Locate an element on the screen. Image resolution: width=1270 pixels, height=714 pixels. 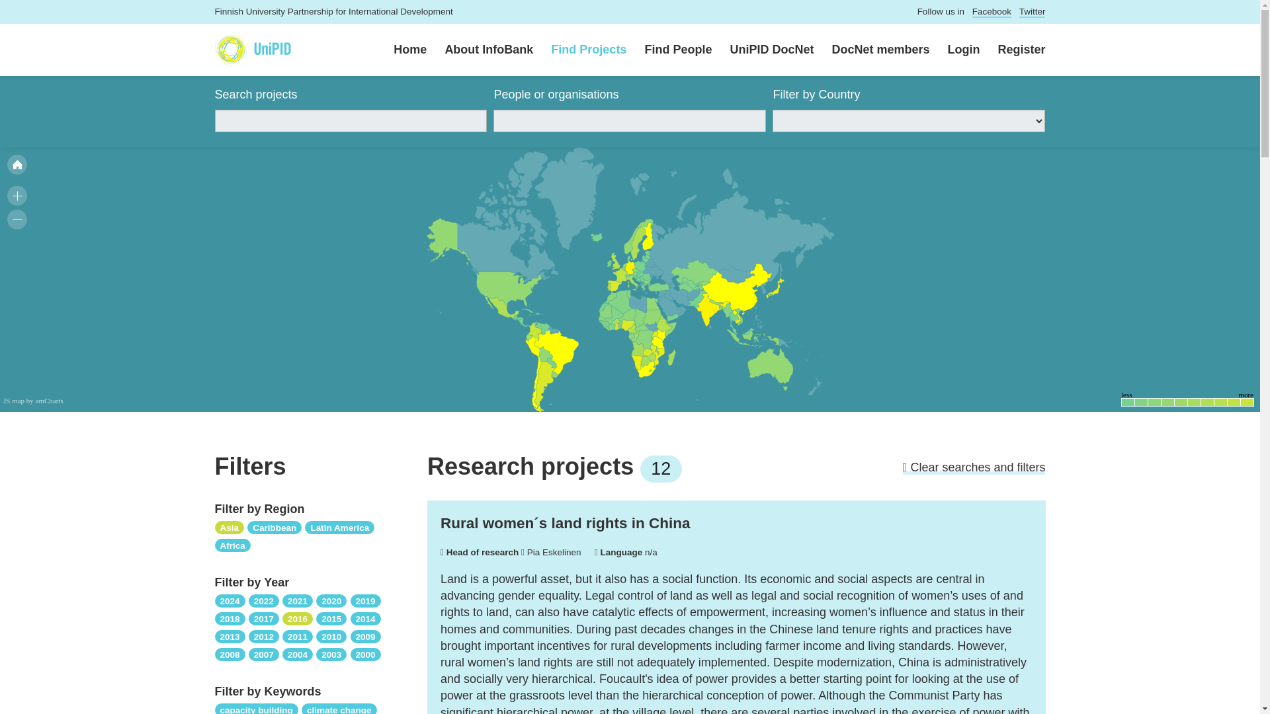
2022 is located at coordinates (264, 600).